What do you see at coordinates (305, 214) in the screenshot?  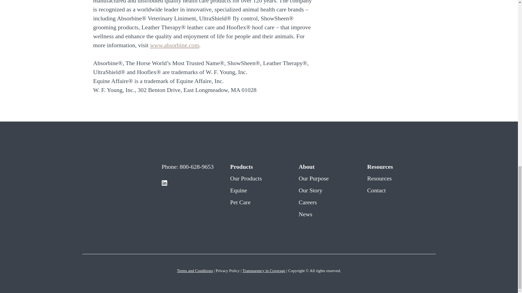 I see `News` at bounding box center [305, 214].